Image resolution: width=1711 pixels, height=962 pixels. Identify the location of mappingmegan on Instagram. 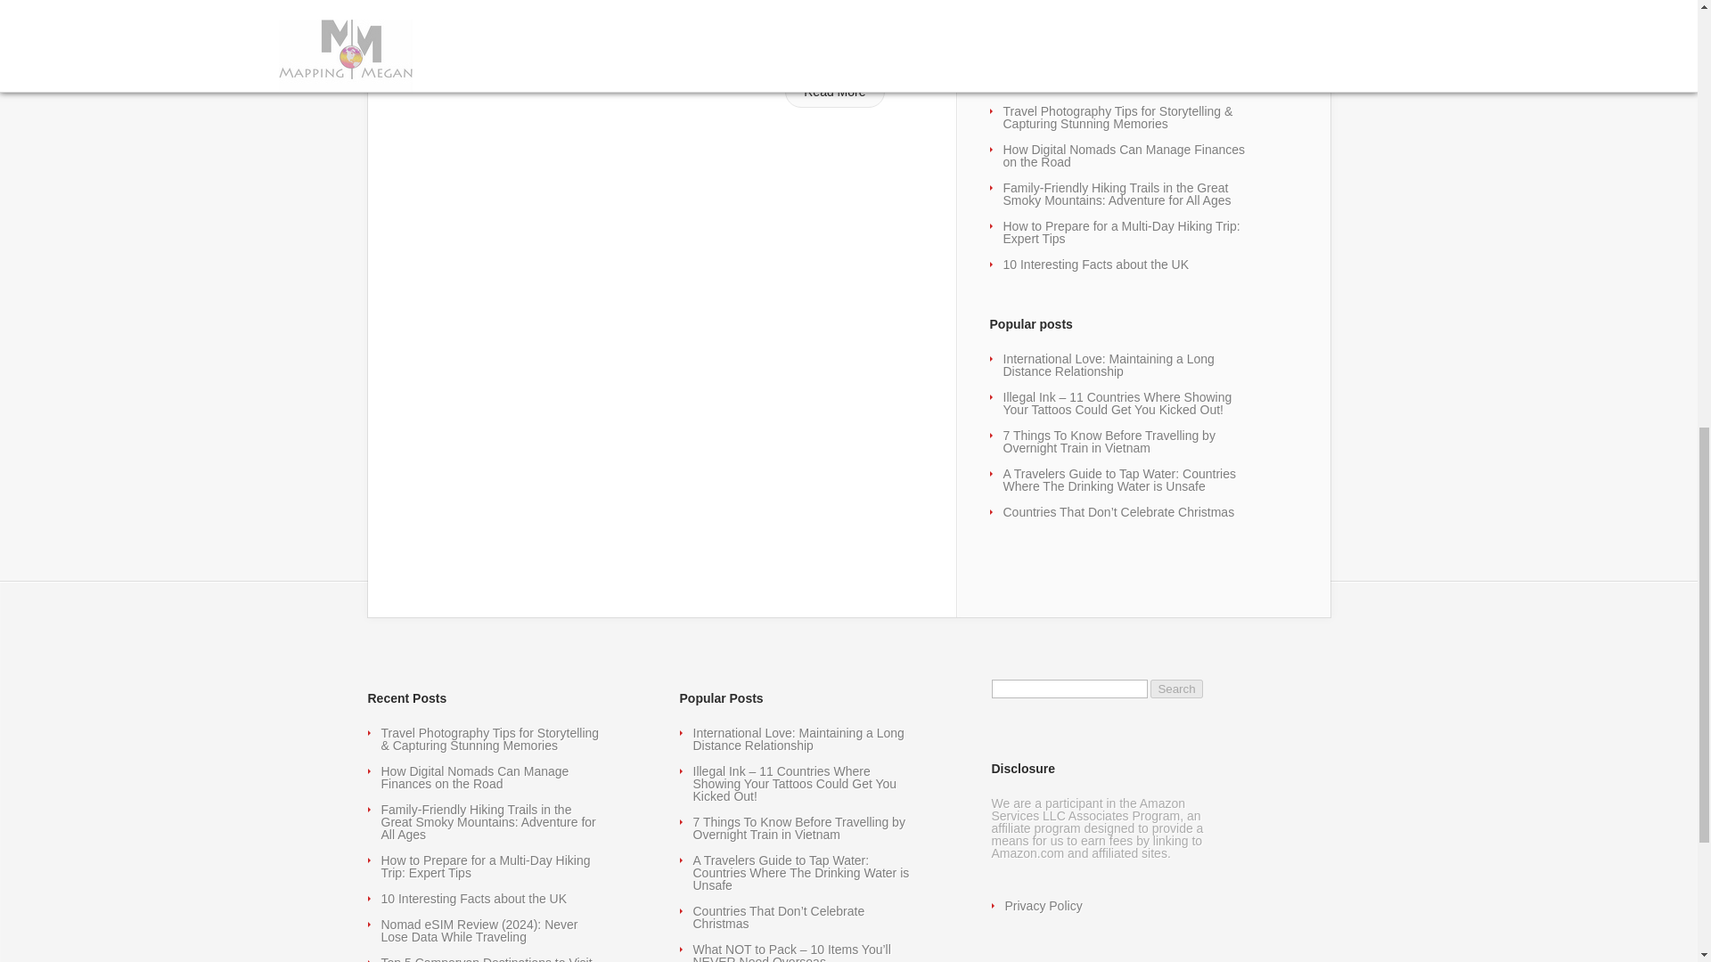
(1186, 30).